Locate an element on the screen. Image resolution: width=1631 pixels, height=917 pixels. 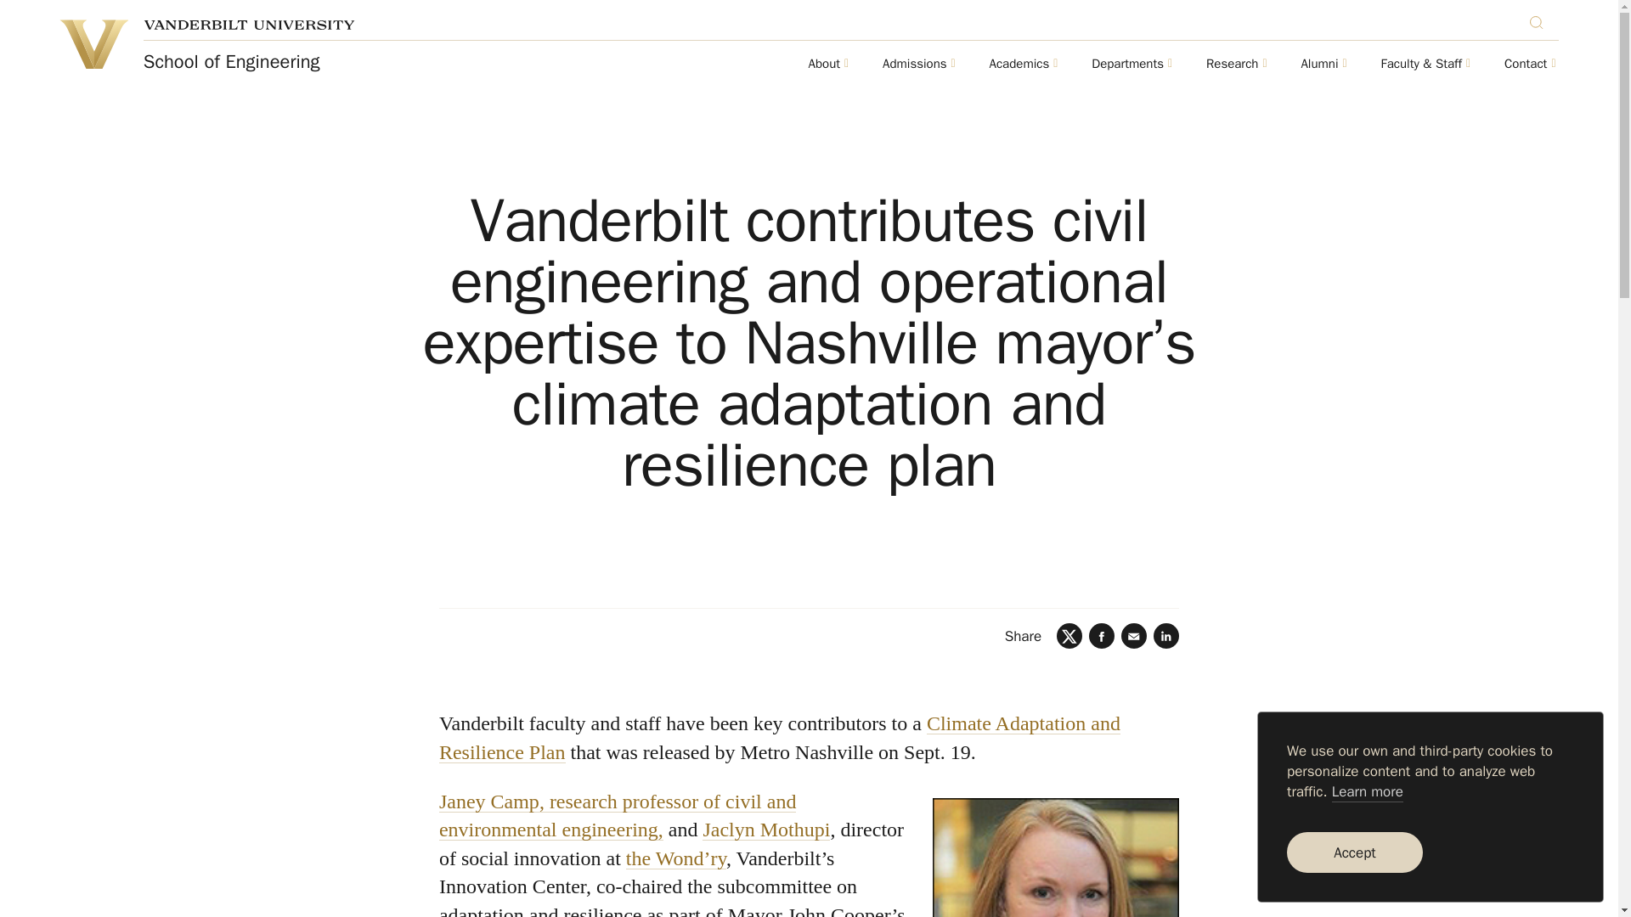
Accept is located at coordinates (1354, 852).